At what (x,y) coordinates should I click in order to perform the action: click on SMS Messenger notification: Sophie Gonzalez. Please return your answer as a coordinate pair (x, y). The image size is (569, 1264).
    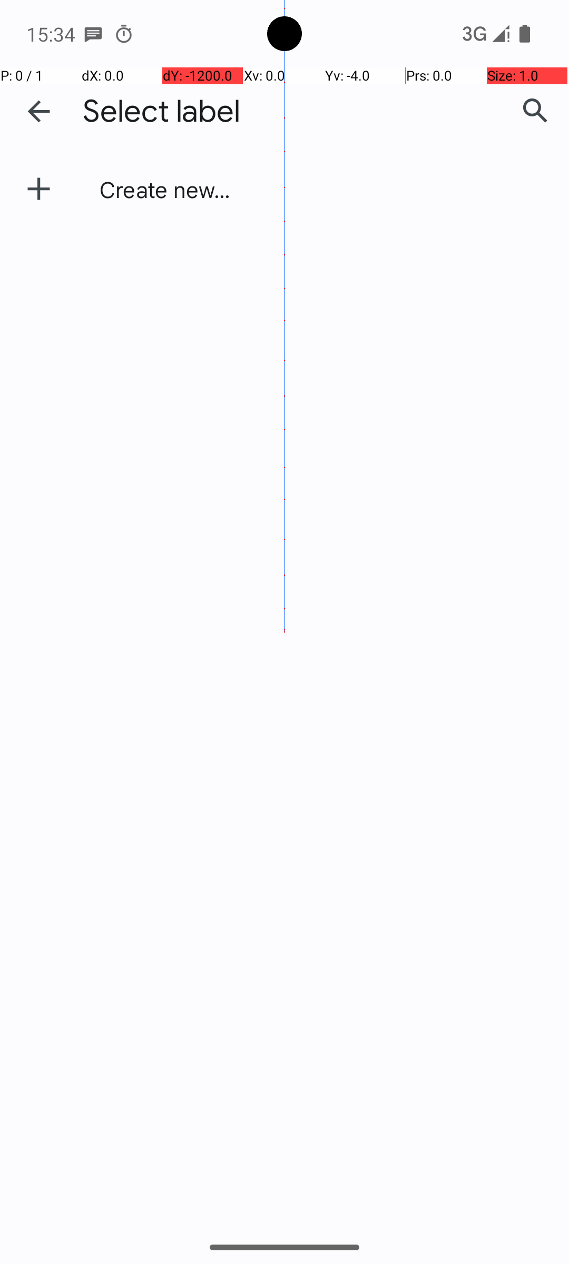
    Looking at the image, I should click on (93, 34).